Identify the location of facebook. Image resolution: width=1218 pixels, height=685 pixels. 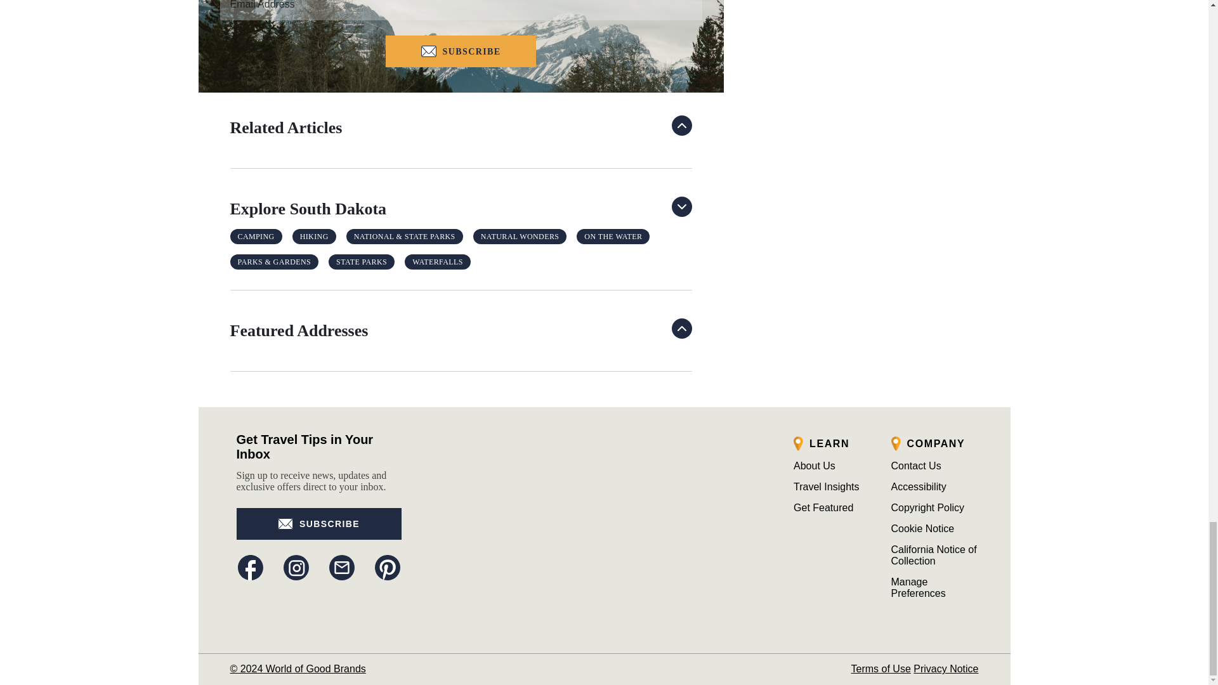
(250, 567).